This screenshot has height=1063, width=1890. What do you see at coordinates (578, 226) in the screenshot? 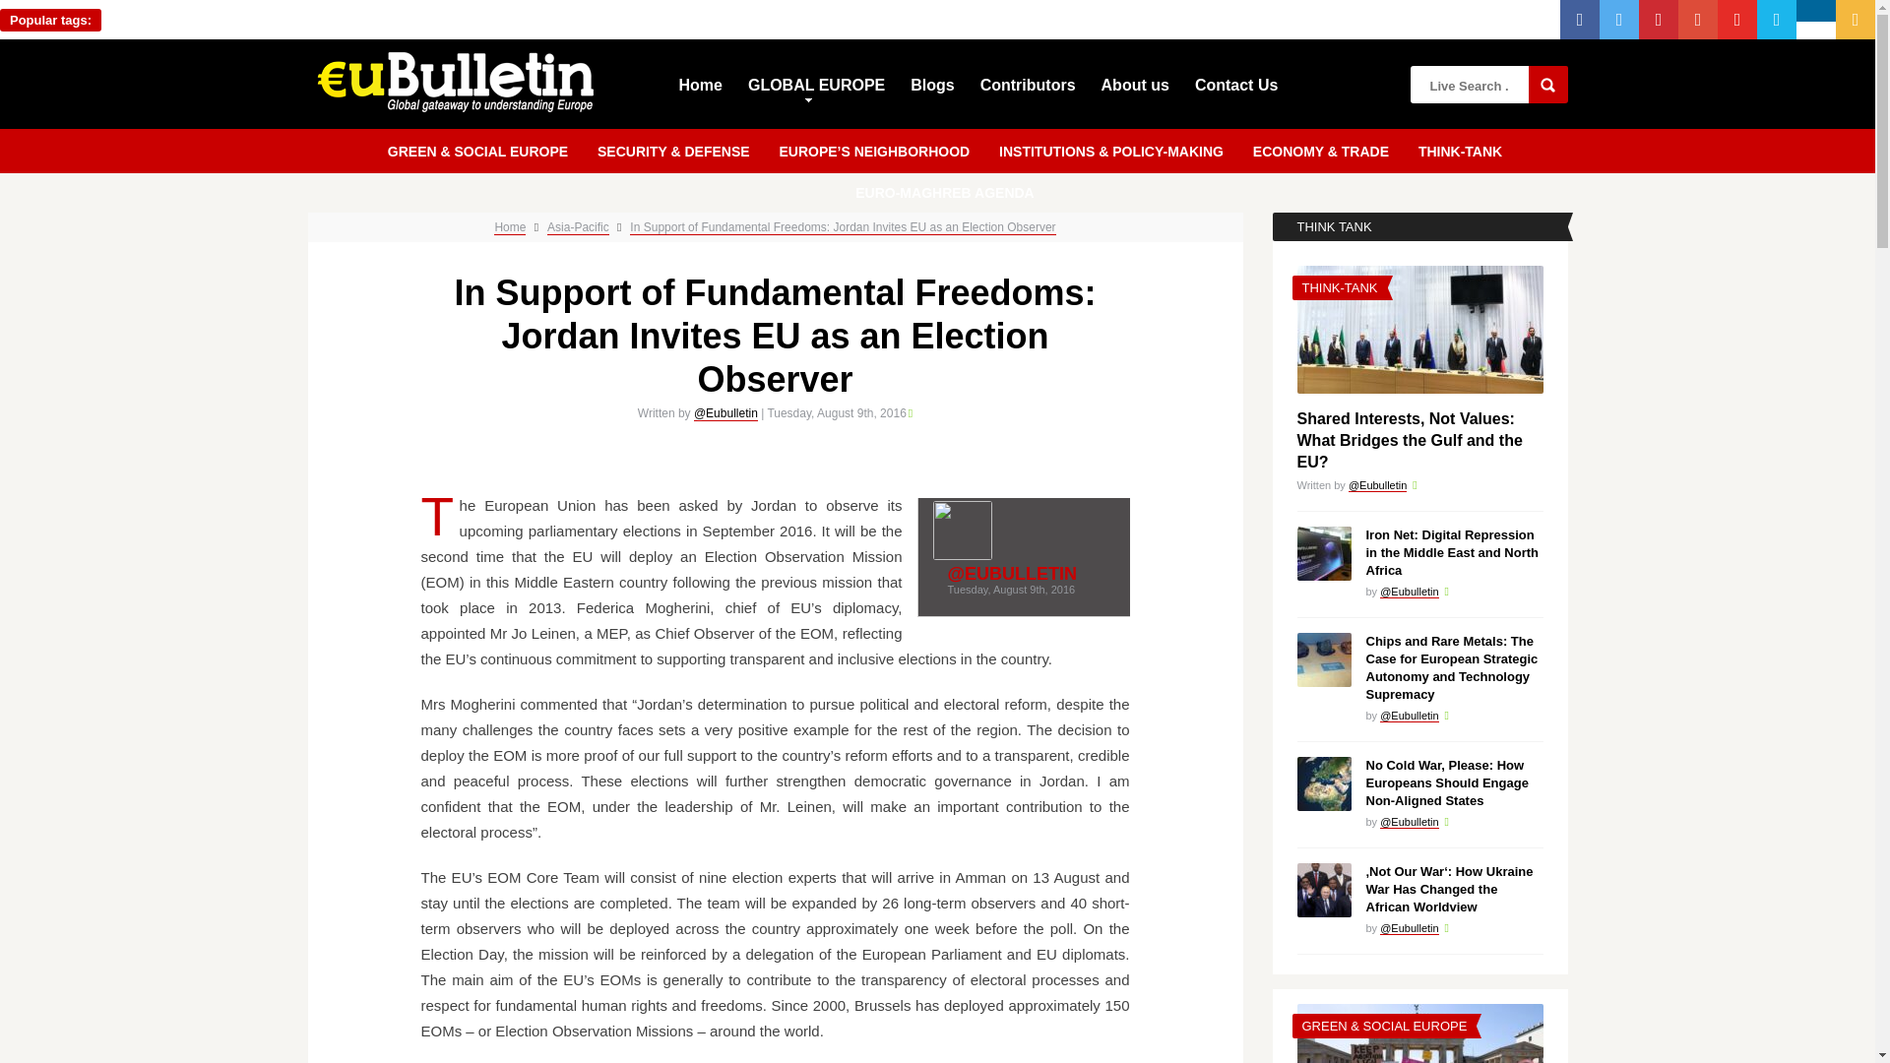
I see `View all posts in Asia-Pacific` at bounding box center [578, 226].